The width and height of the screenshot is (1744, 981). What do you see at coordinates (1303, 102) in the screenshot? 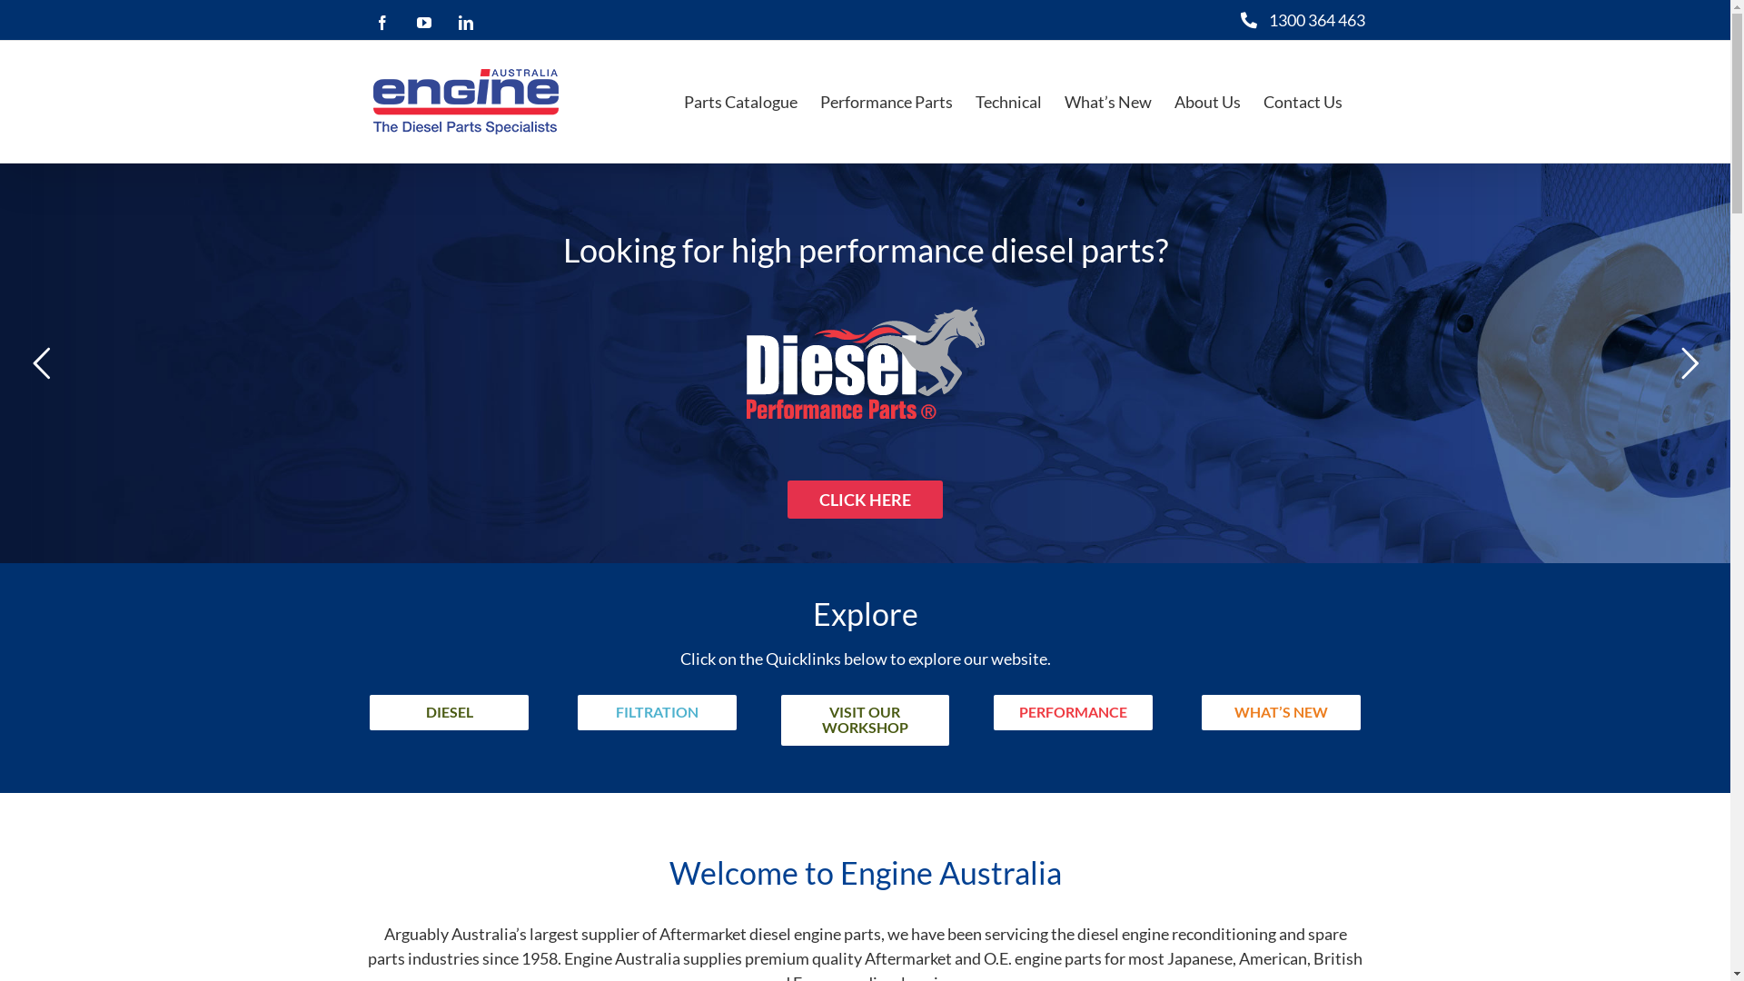
I see `Contact Us` at bounding box center [1303, 102].